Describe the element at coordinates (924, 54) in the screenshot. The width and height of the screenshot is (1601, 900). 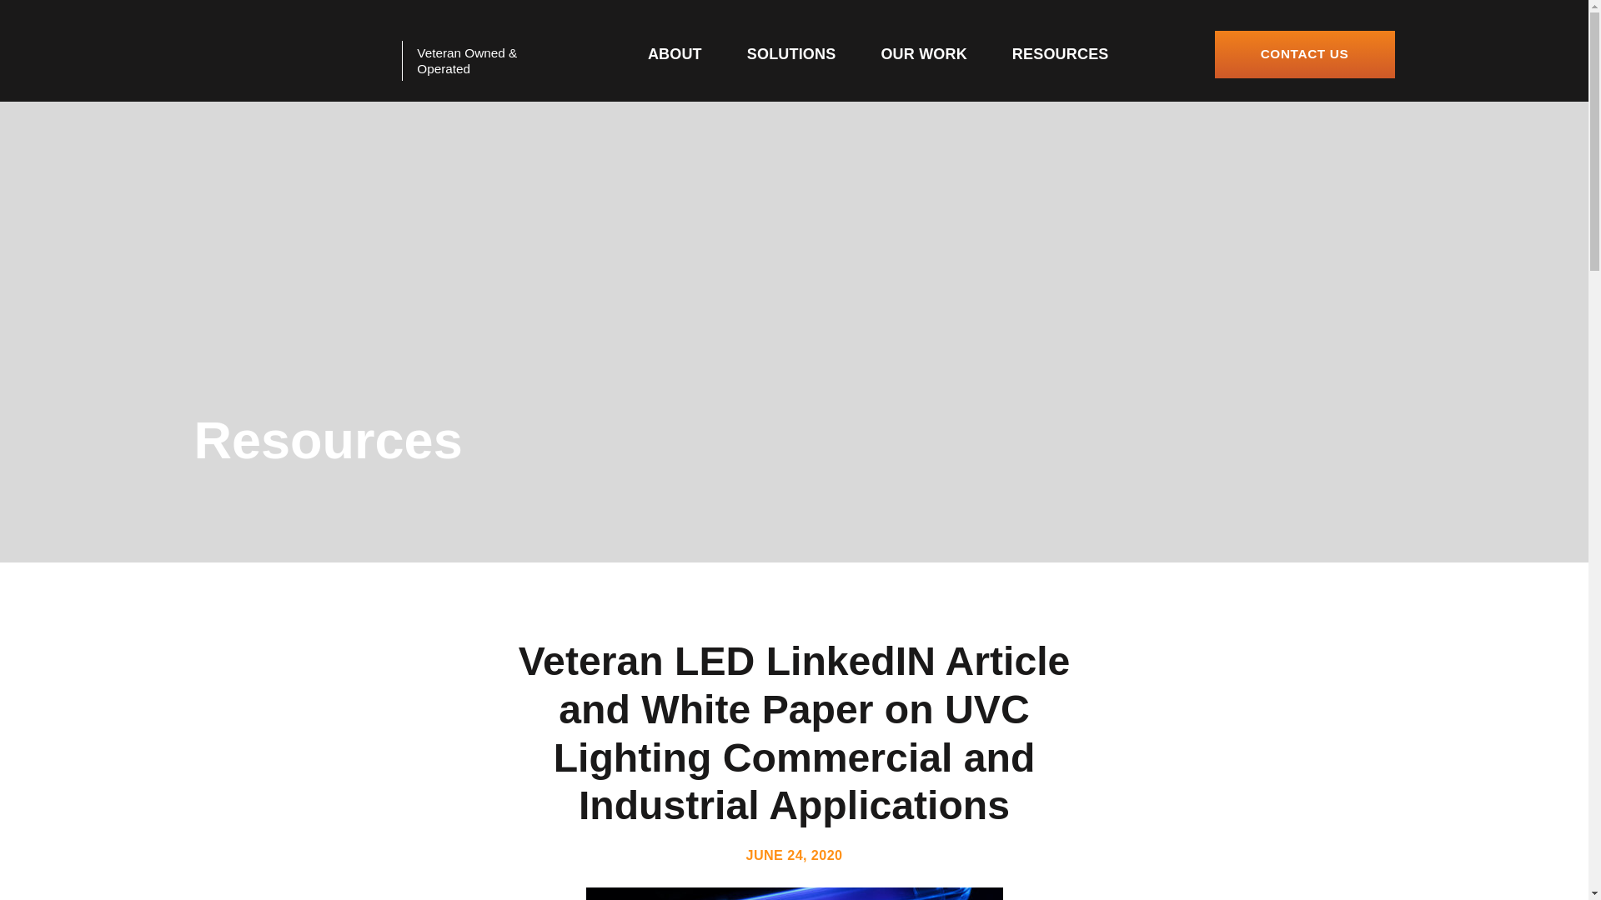
I see `OUR WORK` at that location.